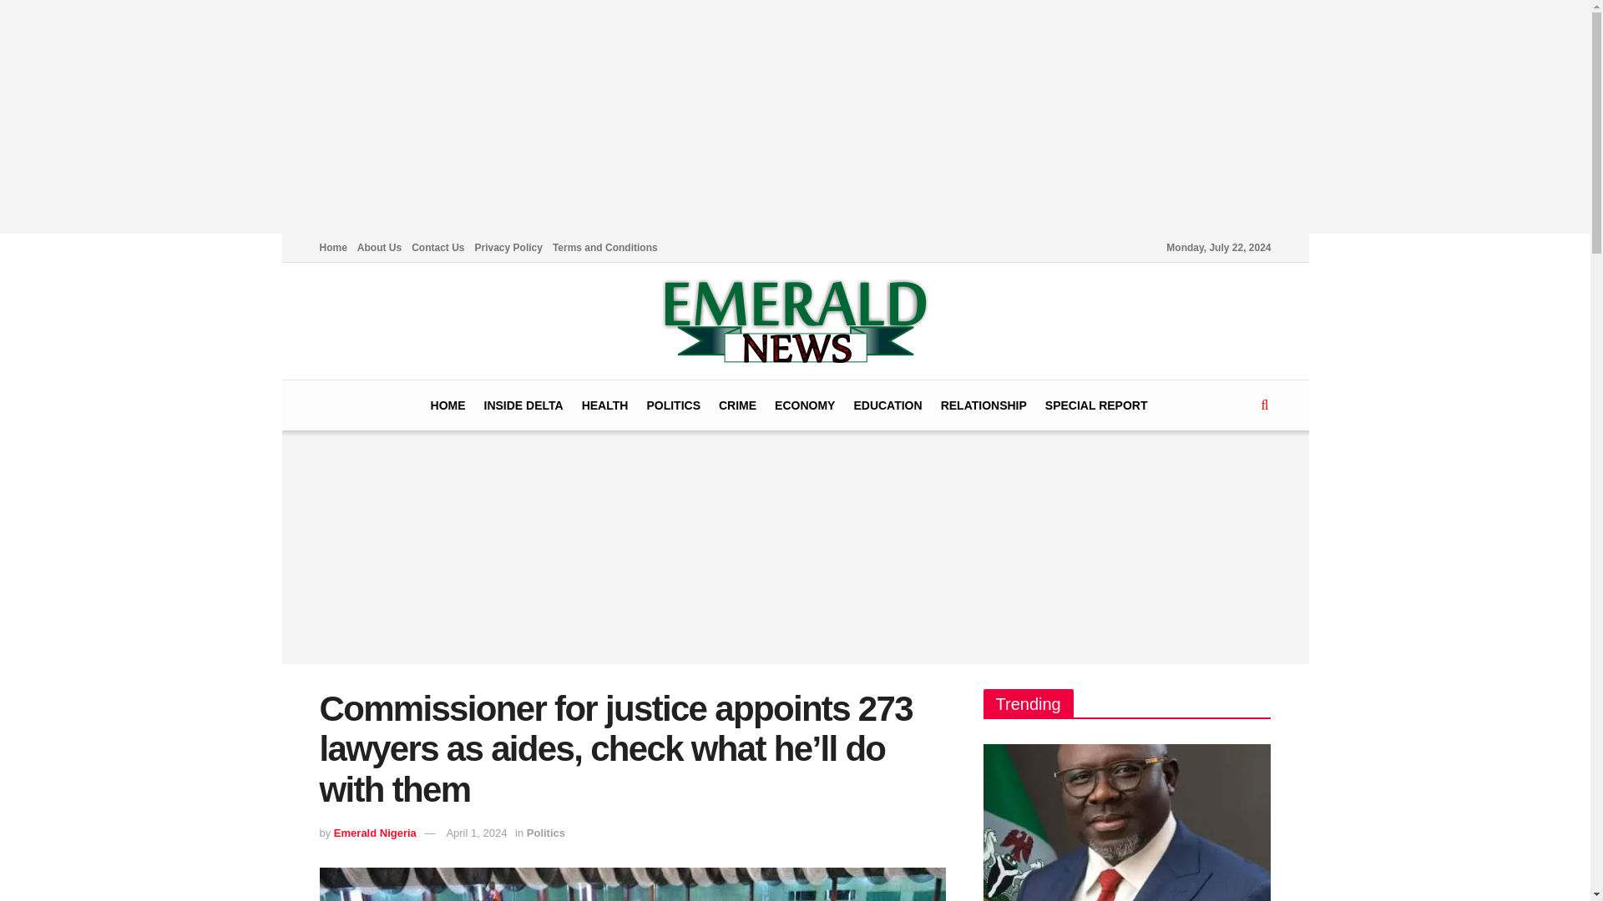  What do you see at coordinates (805, 405) in the screenshot?
I see `ECONOMY` at bounding box center [805, 405].